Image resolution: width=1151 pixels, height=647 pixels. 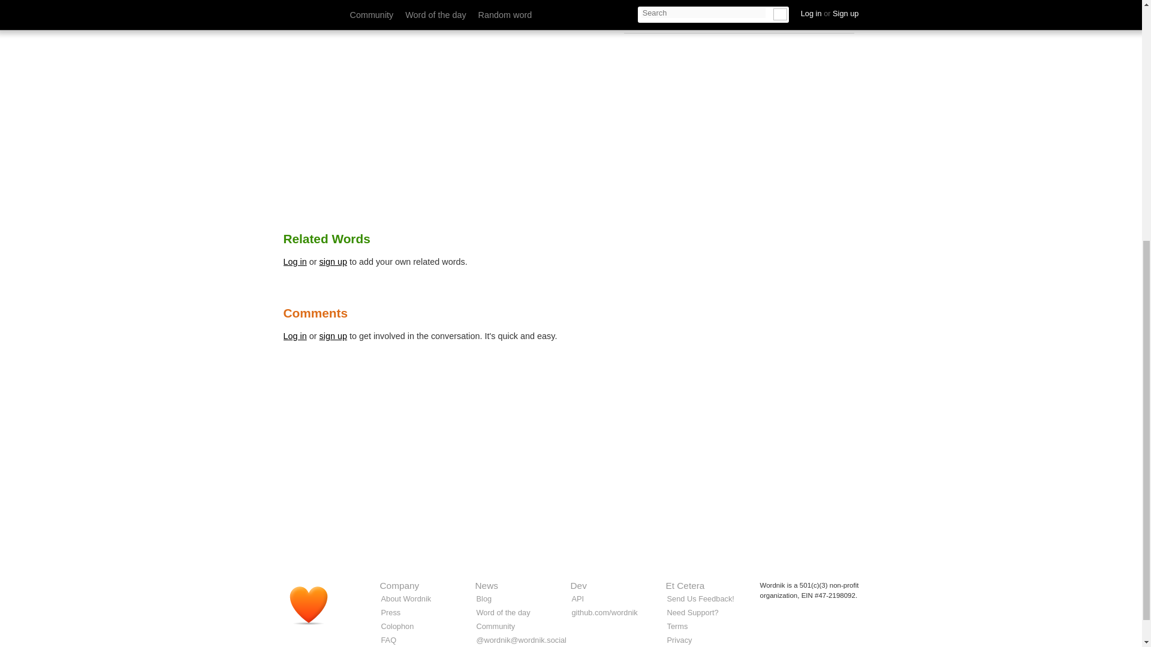 What do you see at coordinates (483, 598) in the screenshot?
I see `Blog` at bounding box center [483, 598].